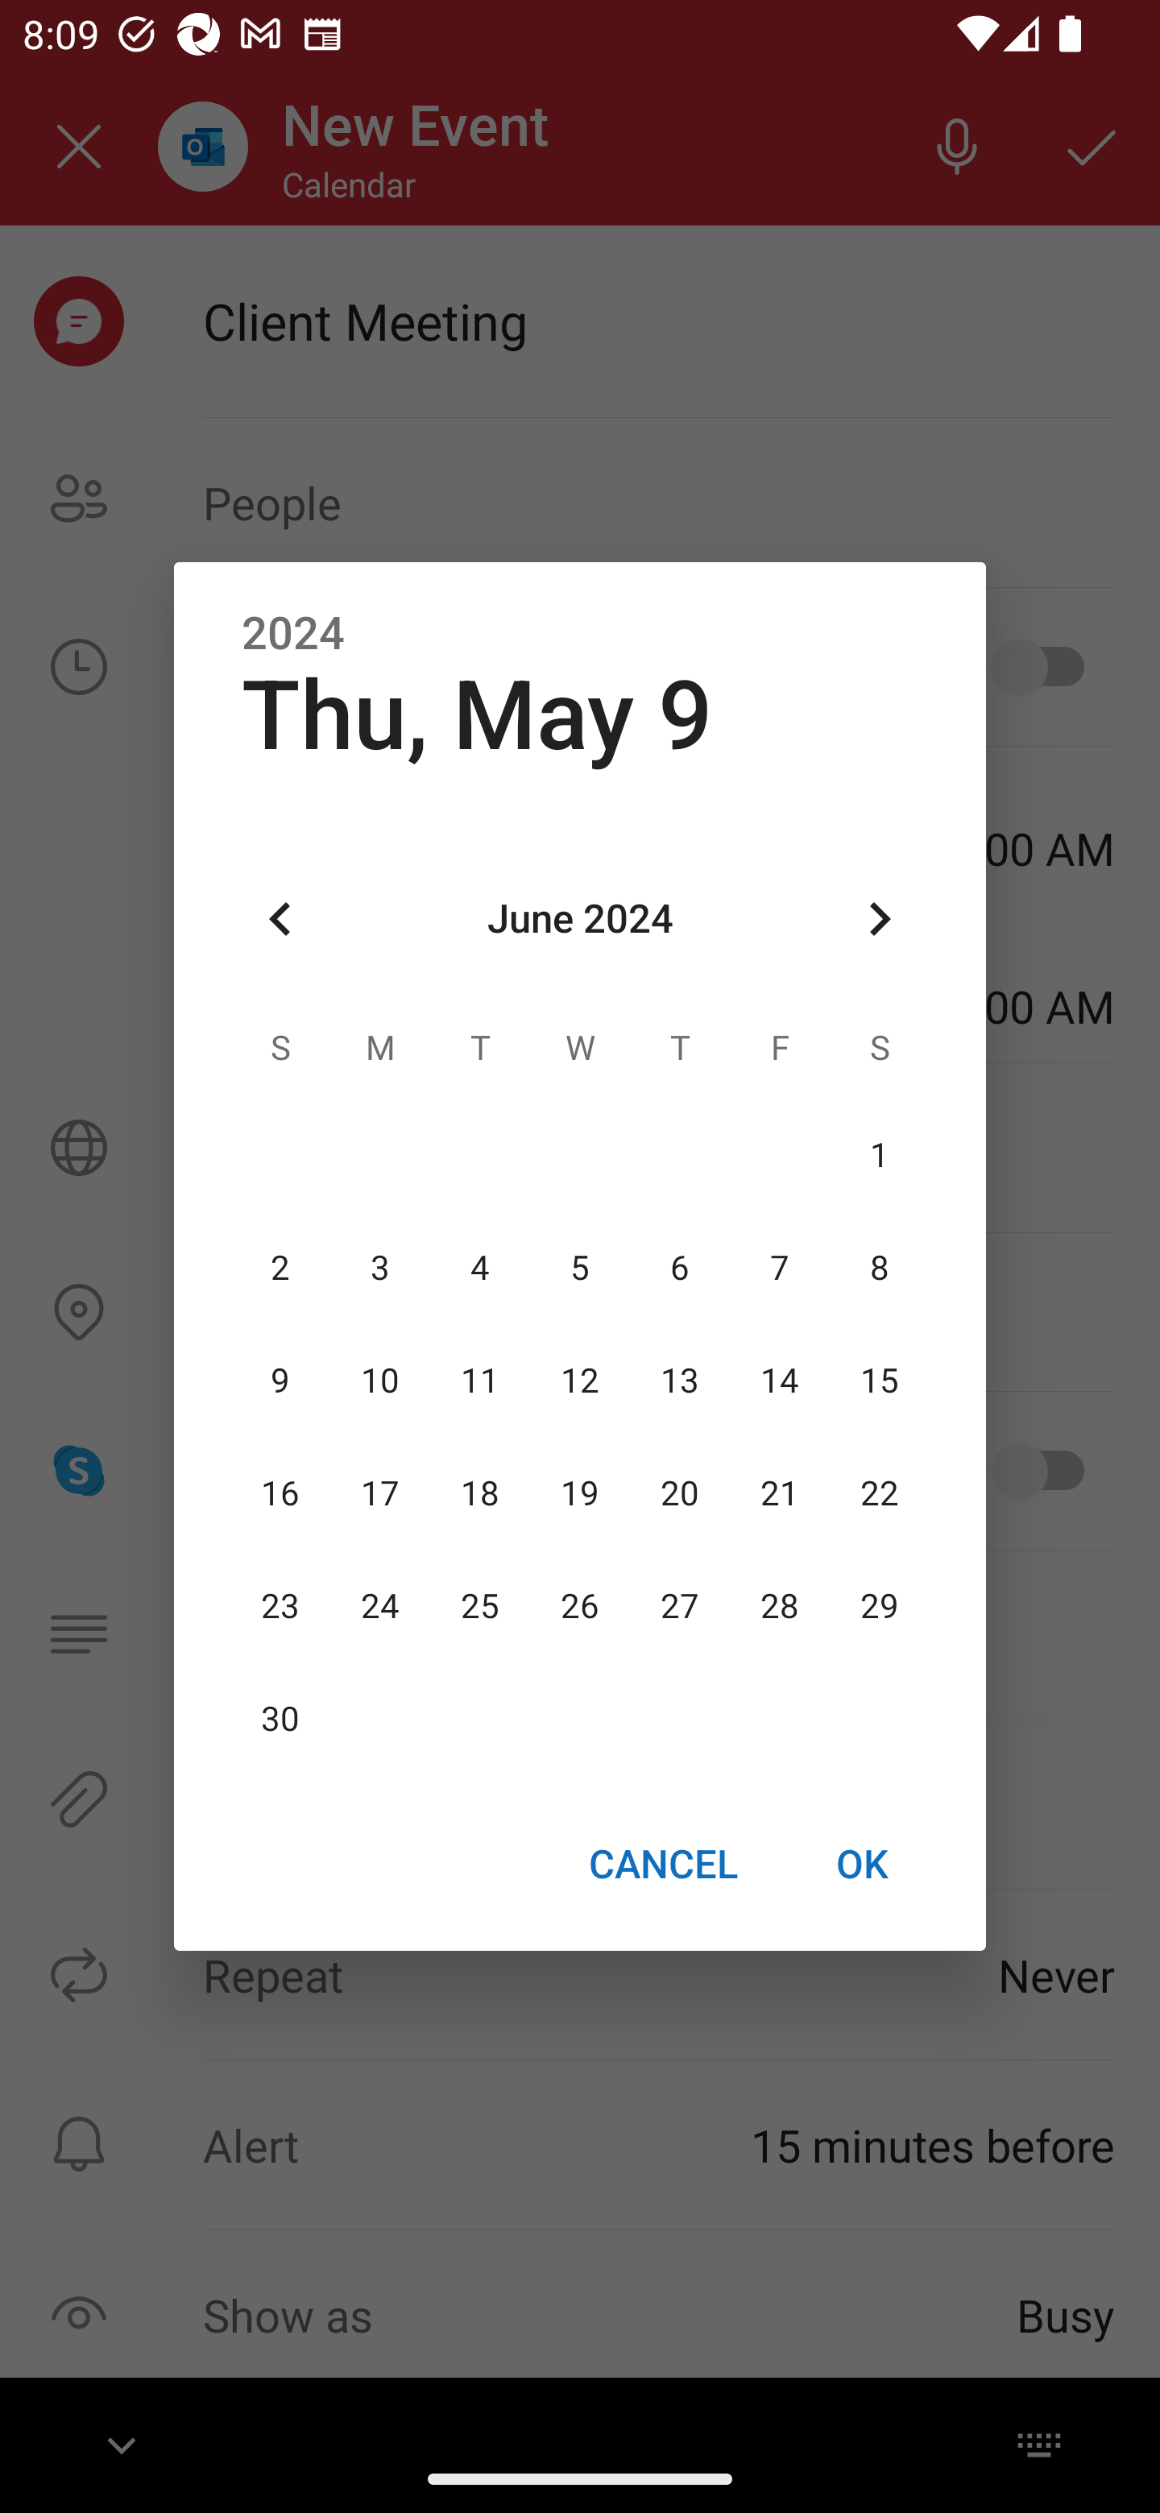 The image size is (1160, 2513). What do you see at coordinates (880, 920) in the screenshot?
I see `Next month` at bounding box center [880, 920].